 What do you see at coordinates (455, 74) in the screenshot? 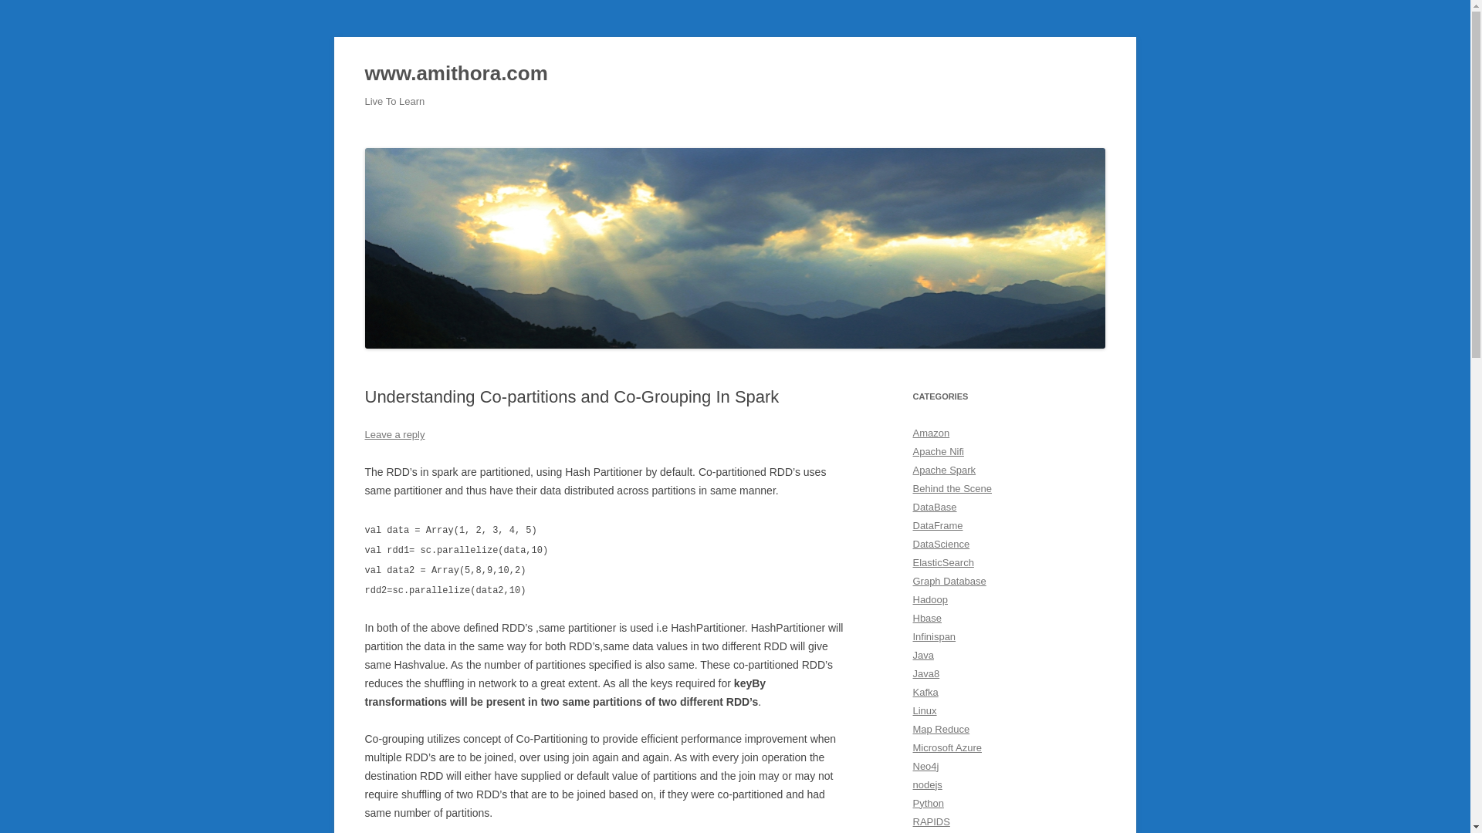
I see `www.amithora.com` at bounding box center [455, 74].